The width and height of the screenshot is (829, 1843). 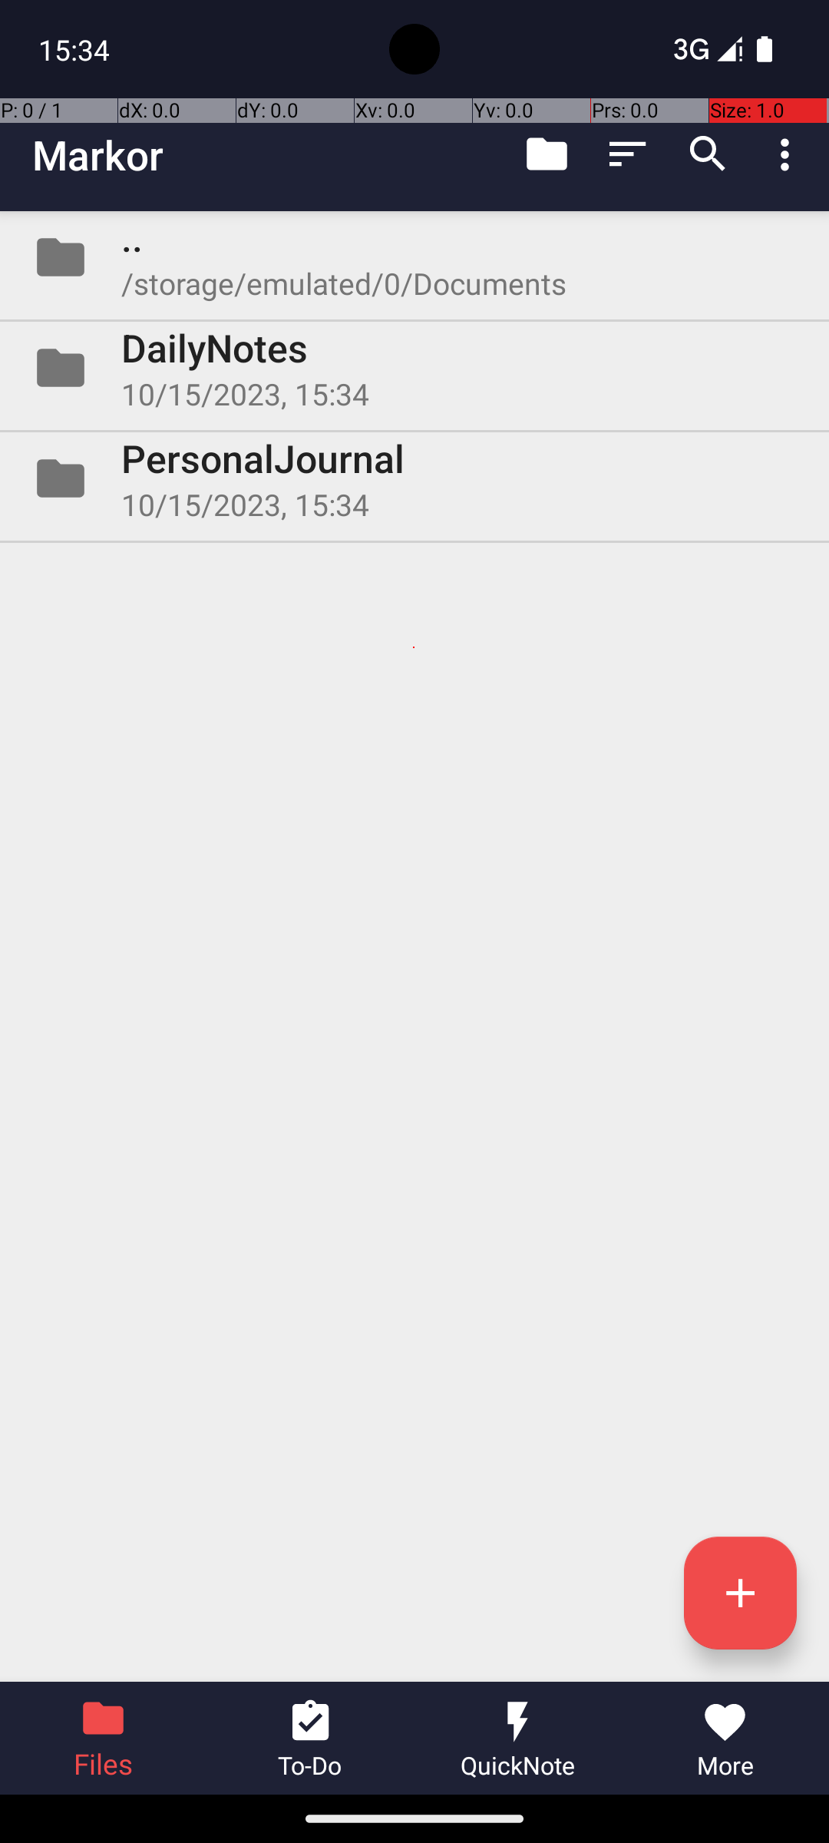 I want to click on Folder PersonalJournal , so click(x=414, y=478).